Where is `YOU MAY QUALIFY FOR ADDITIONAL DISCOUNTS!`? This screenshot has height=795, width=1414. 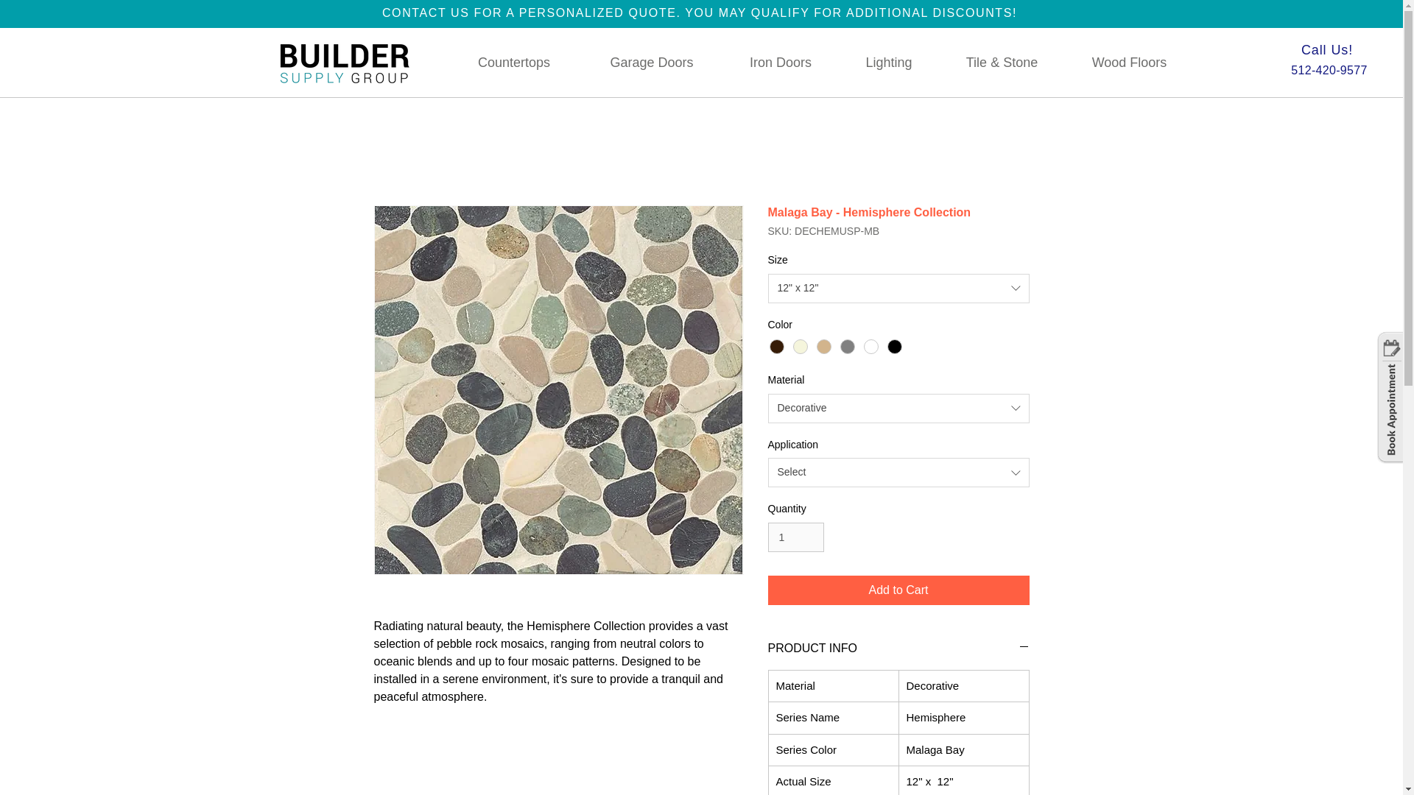 YOU MAY QUALIFY FOR ADDITIONAL DISCOUNTS! is located at coordinates (850, 12).